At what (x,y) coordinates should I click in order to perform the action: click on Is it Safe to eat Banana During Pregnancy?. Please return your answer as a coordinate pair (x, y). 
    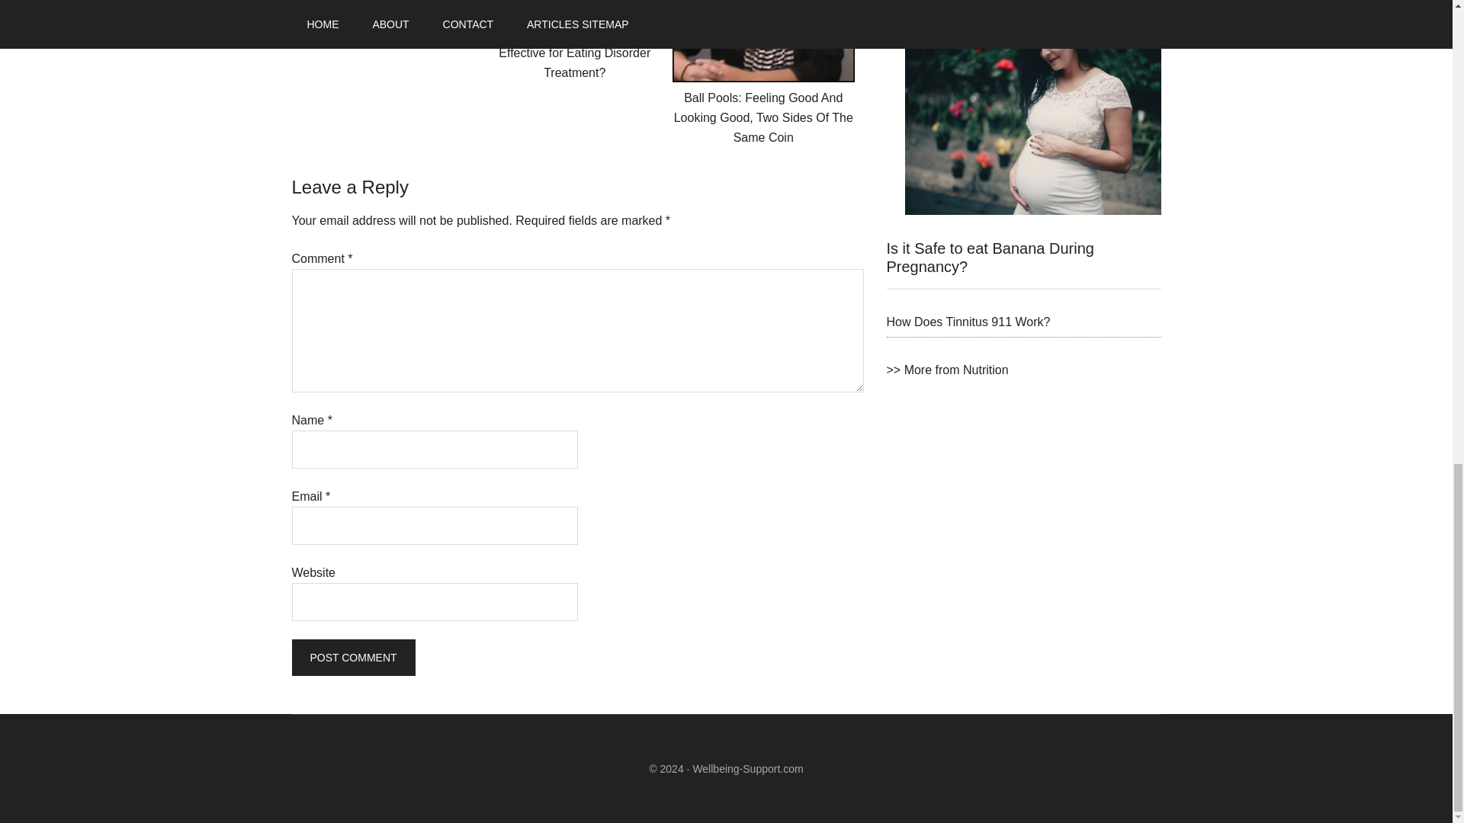
    Looking at the image, I should click on (990, 258).